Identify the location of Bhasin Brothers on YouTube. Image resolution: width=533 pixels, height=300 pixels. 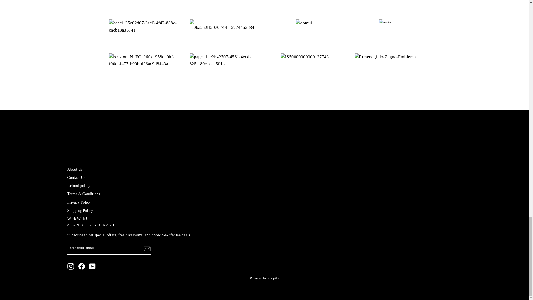
(92, 266).